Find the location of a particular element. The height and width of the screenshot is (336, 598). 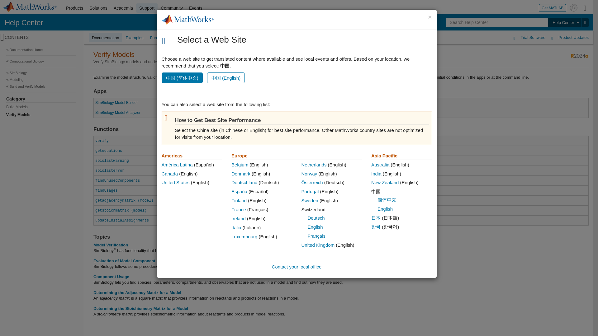

Products is located at coordinates (74, 8).